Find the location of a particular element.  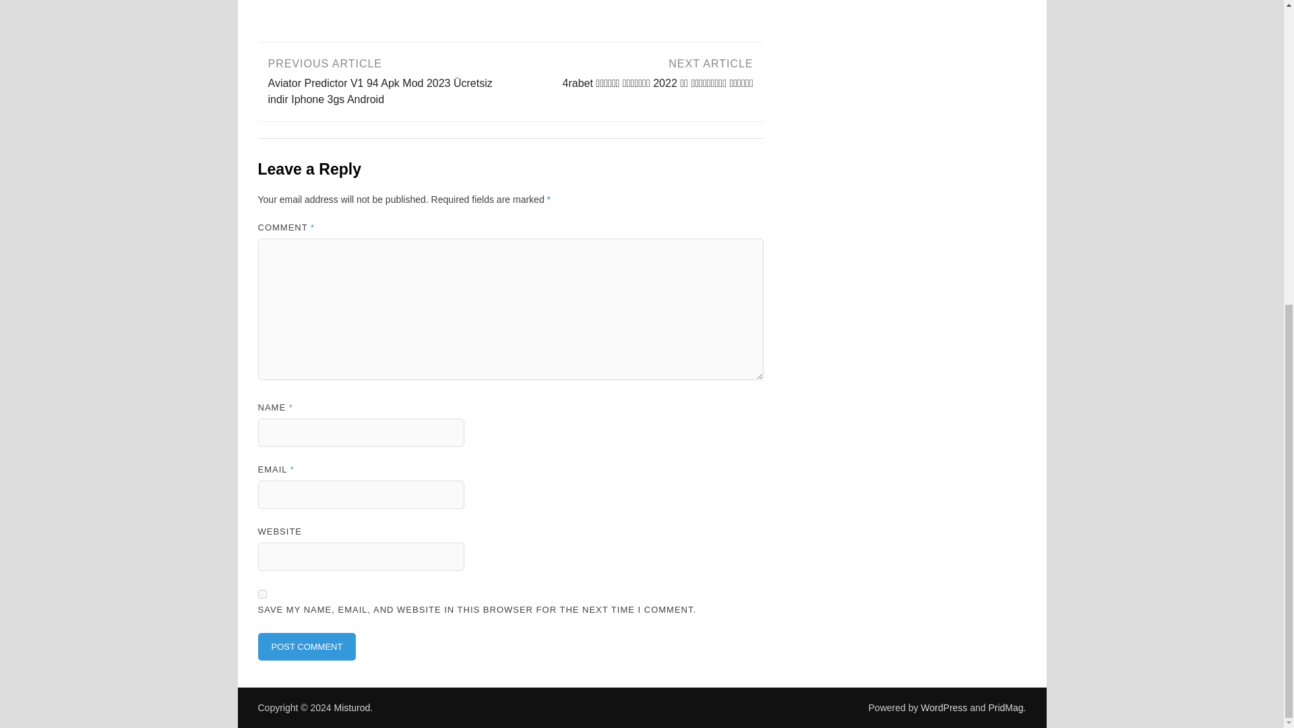

yes is located at coordinates (261, 593).